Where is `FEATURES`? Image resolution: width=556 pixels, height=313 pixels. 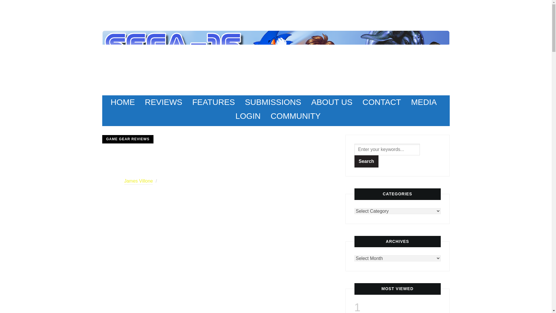 FEATURES is located at coordinates (213, 102).